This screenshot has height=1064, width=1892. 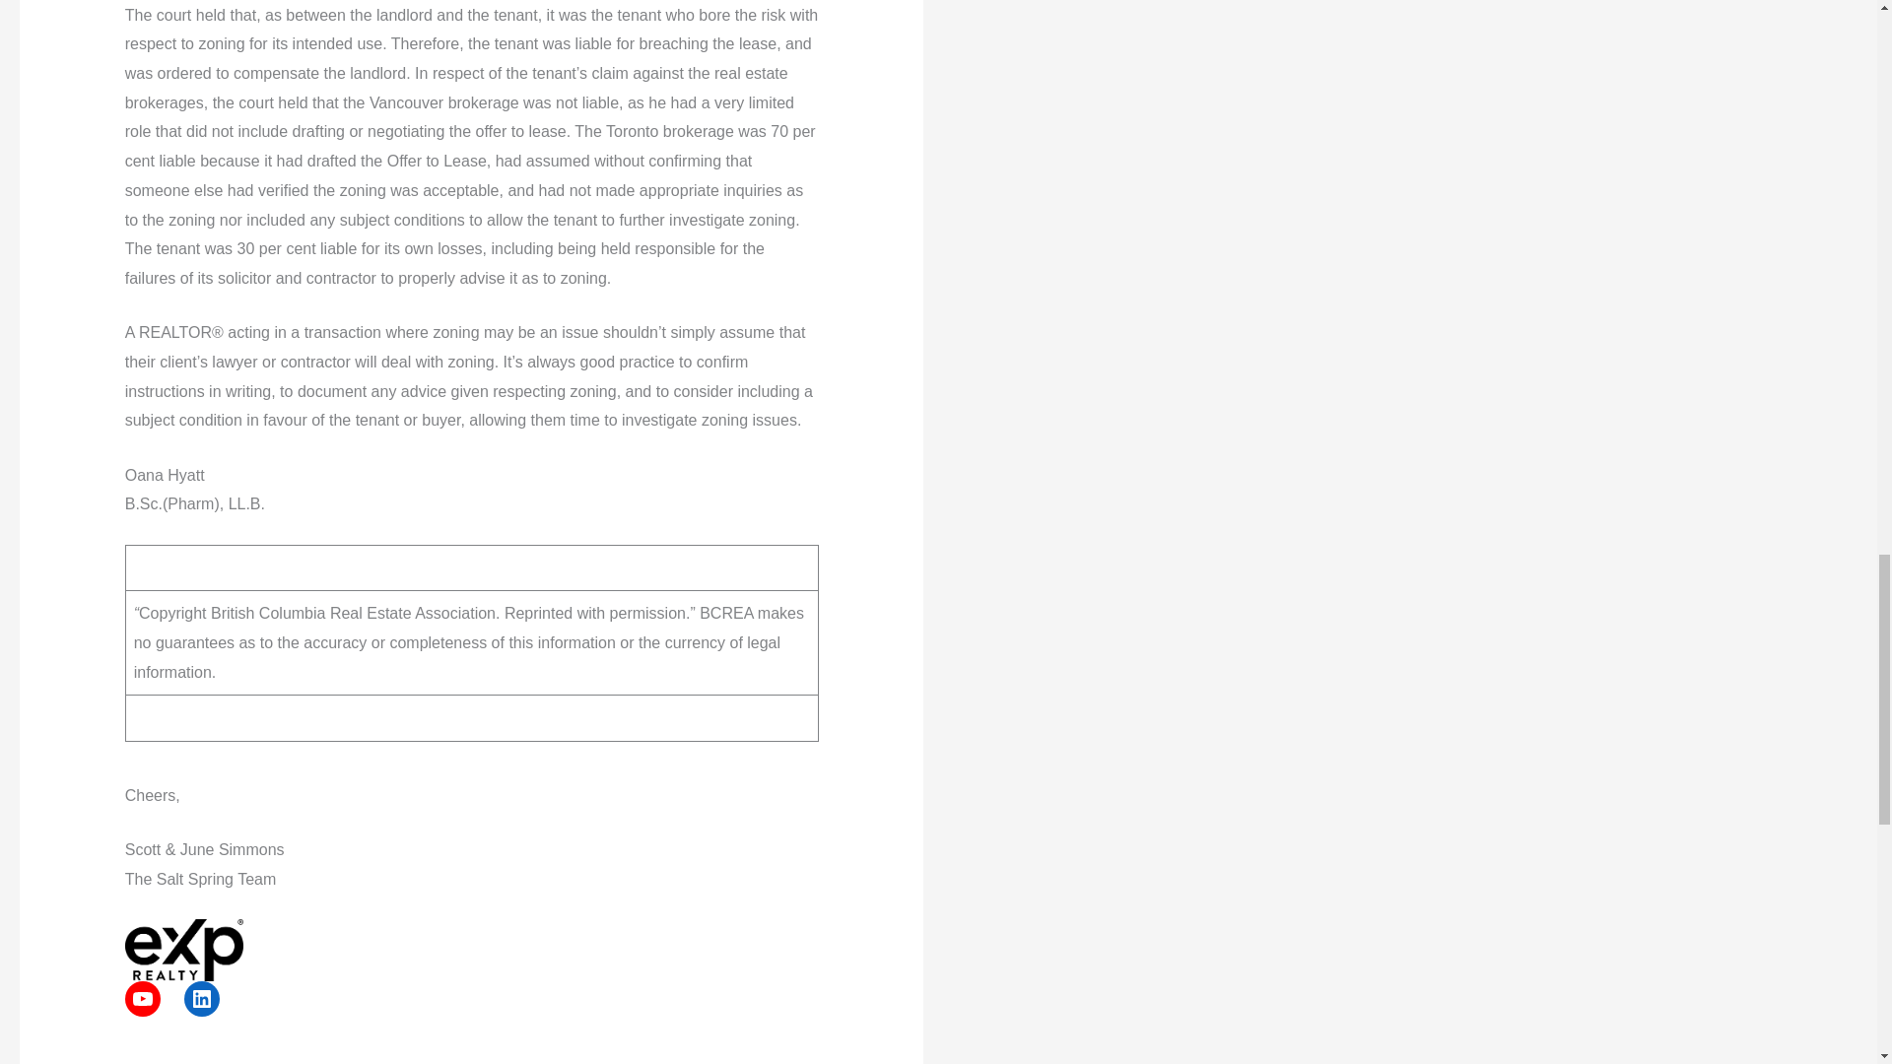 I want to click on YouTube, so click(x=142, y=999).